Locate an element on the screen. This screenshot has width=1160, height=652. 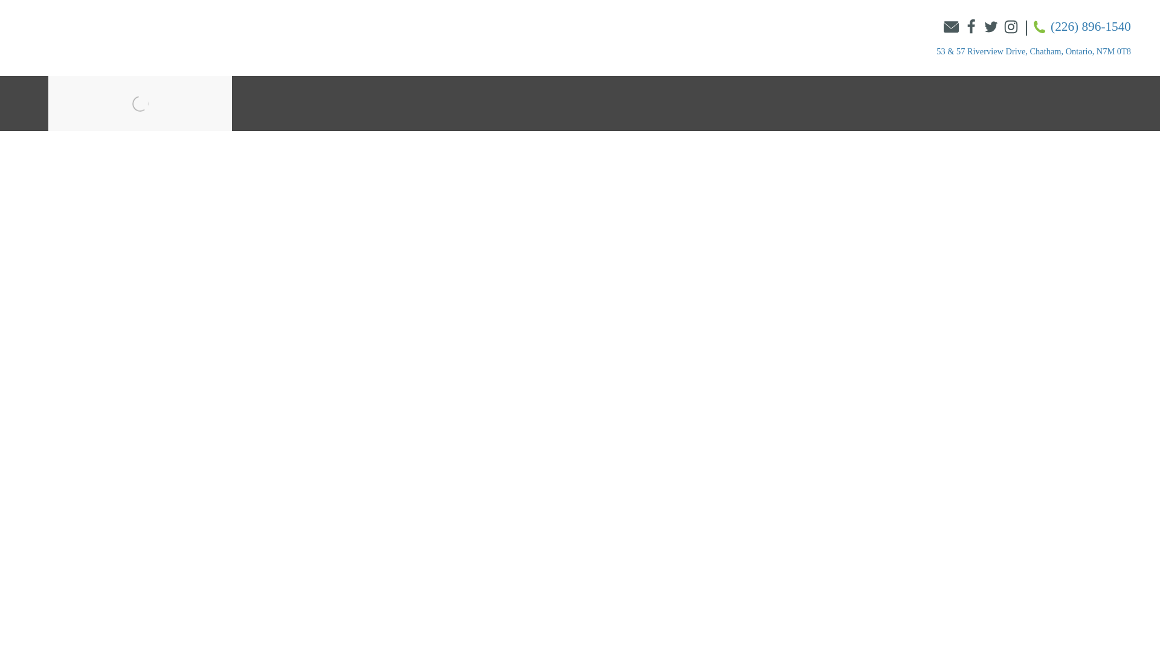
Twitter Icon is located at coordinates (991, 28).